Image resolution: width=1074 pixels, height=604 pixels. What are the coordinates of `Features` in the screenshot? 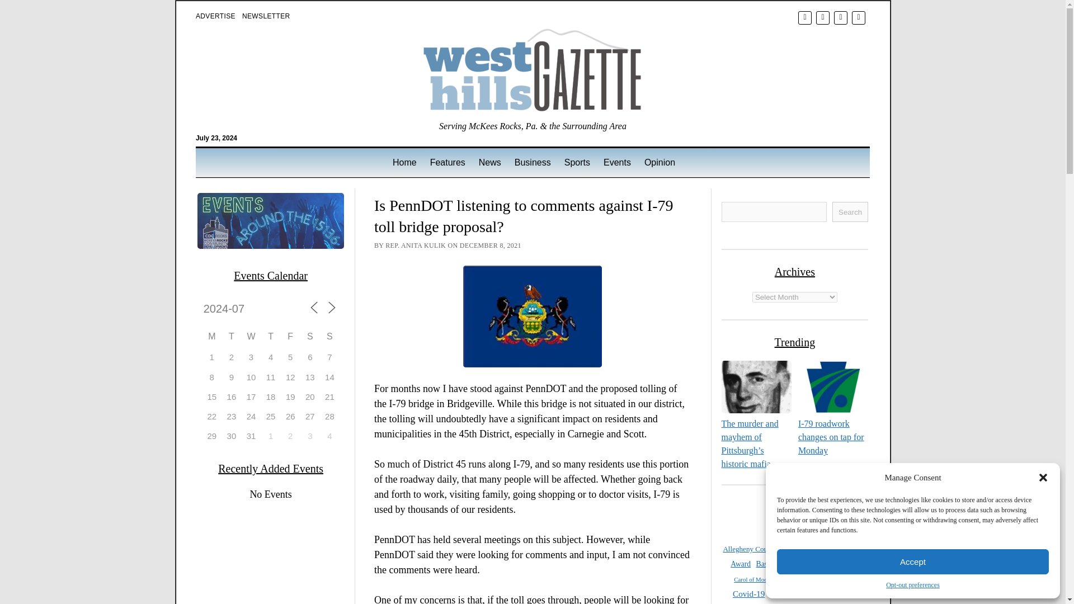 It's located at (447, 162).